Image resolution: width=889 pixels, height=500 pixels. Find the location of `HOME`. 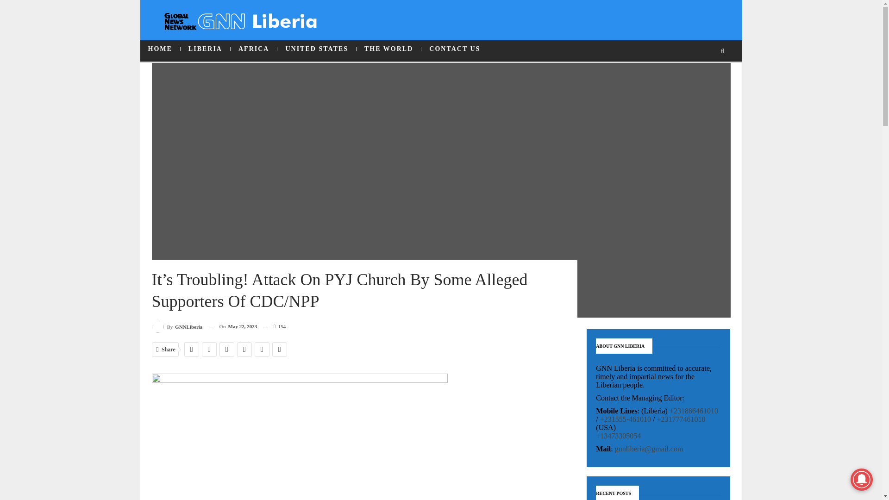

HOME is located at coordinates (159, 49).